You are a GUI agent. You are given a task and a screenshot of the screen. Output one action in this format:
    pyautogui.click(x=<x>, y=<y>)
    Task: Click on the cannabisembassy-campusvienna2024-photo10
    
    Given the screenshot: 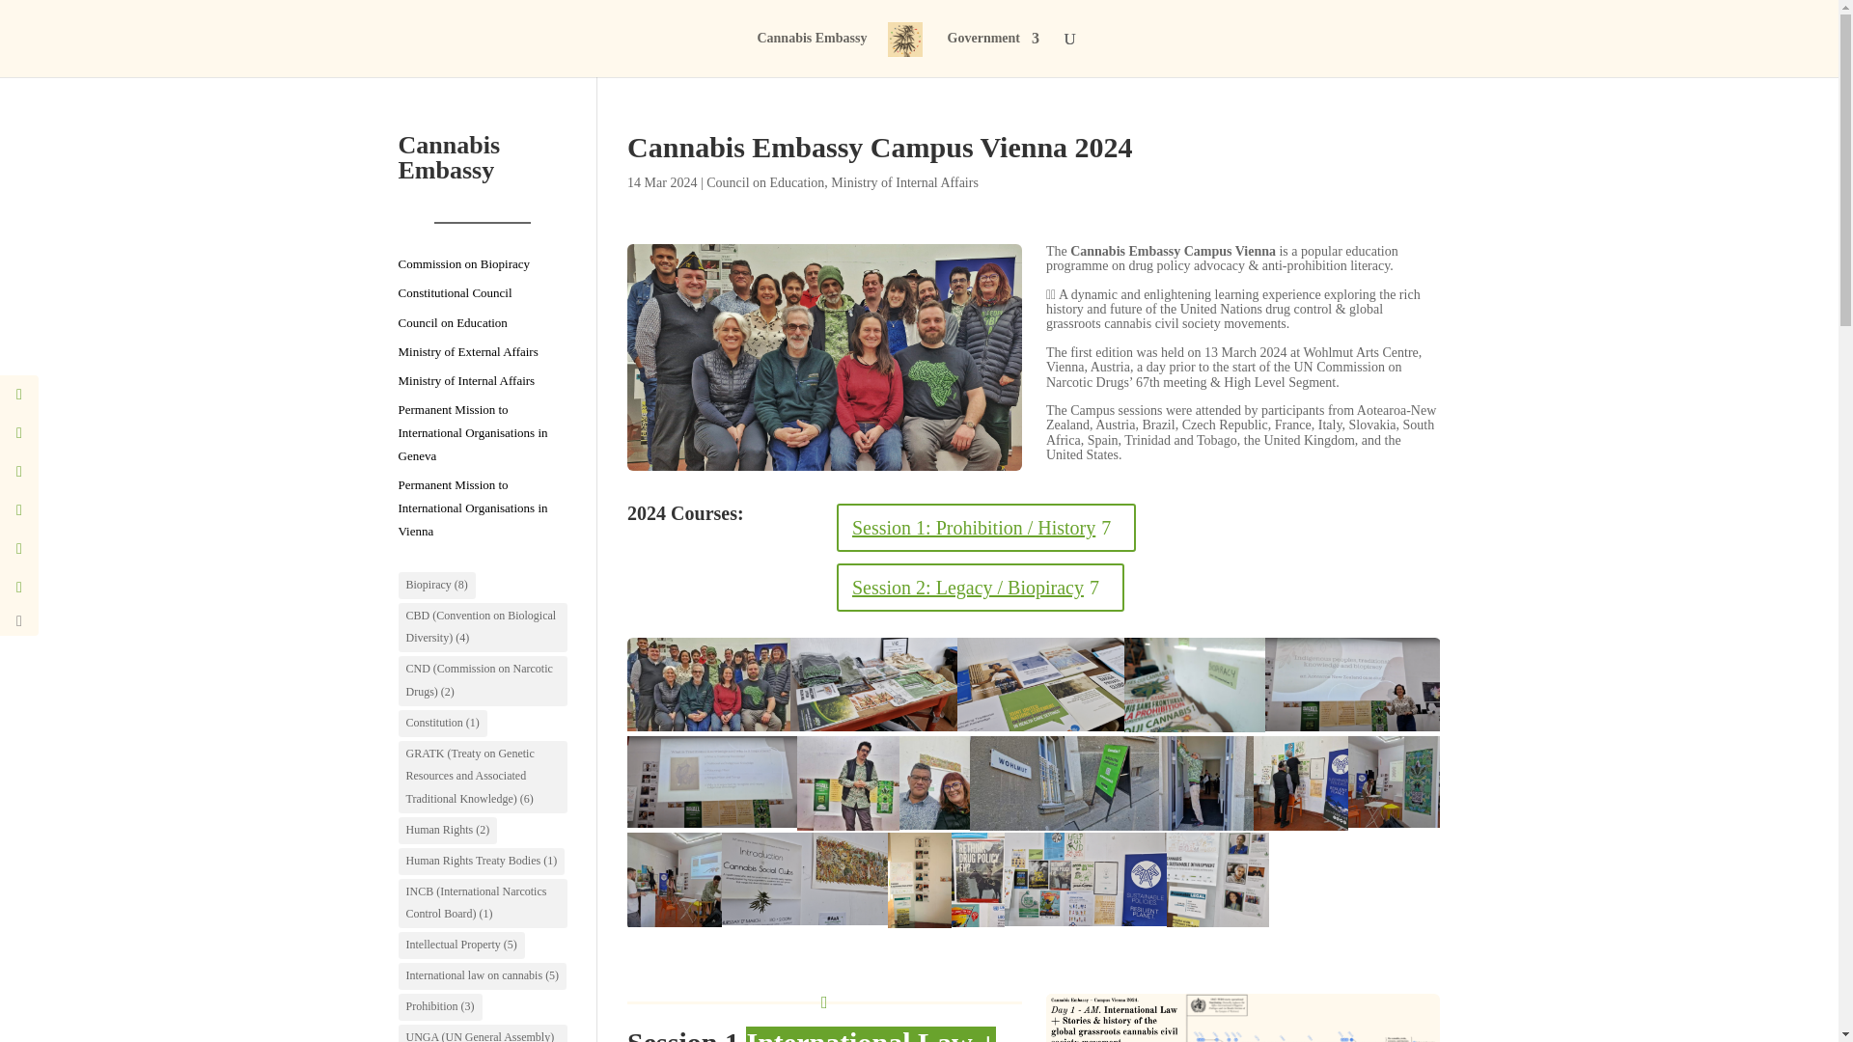 What is the action you would take?
    pyautogui.click(x=824, y=357)
    